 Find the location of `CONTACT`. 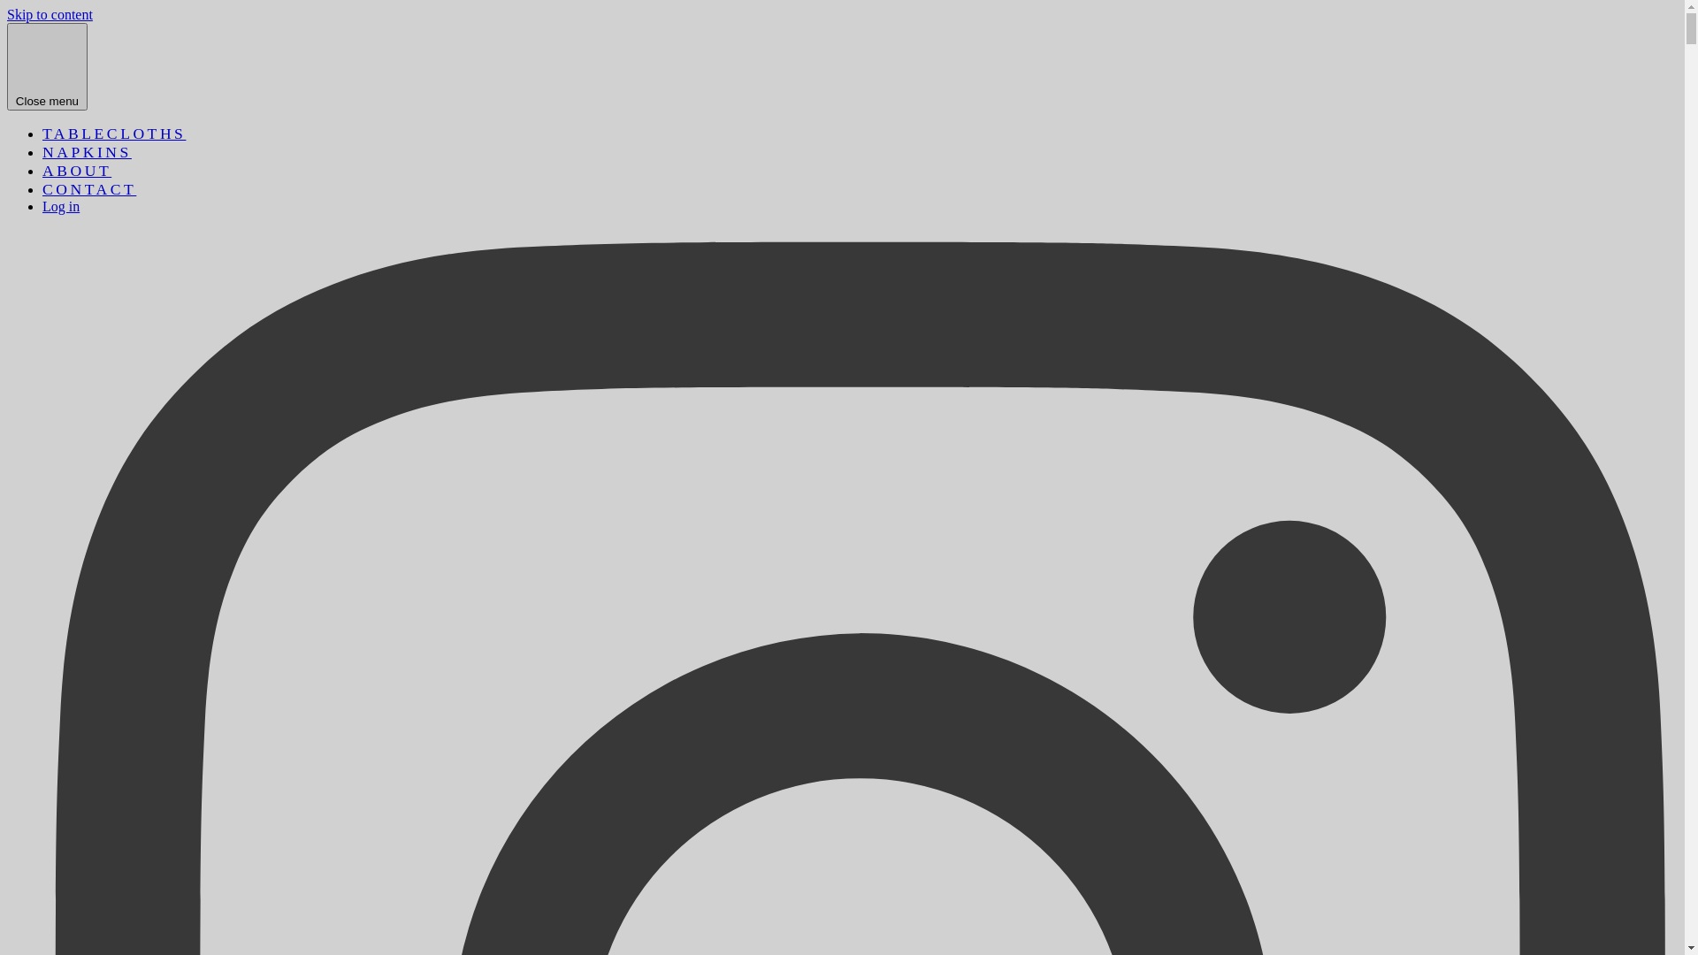

CONTACT is located at coordinates (89, 189).